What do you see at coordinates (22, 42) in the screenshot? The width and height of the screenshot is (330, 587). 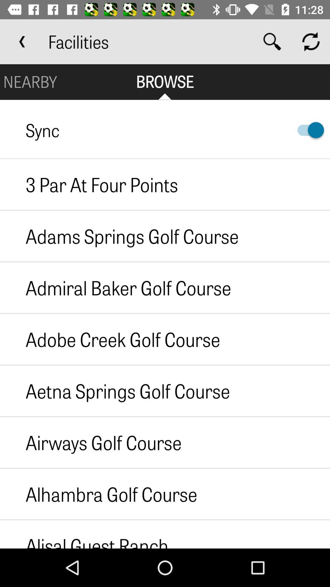 I see `turn on the icon to the left of facilities` at bounding box center [22, 42].